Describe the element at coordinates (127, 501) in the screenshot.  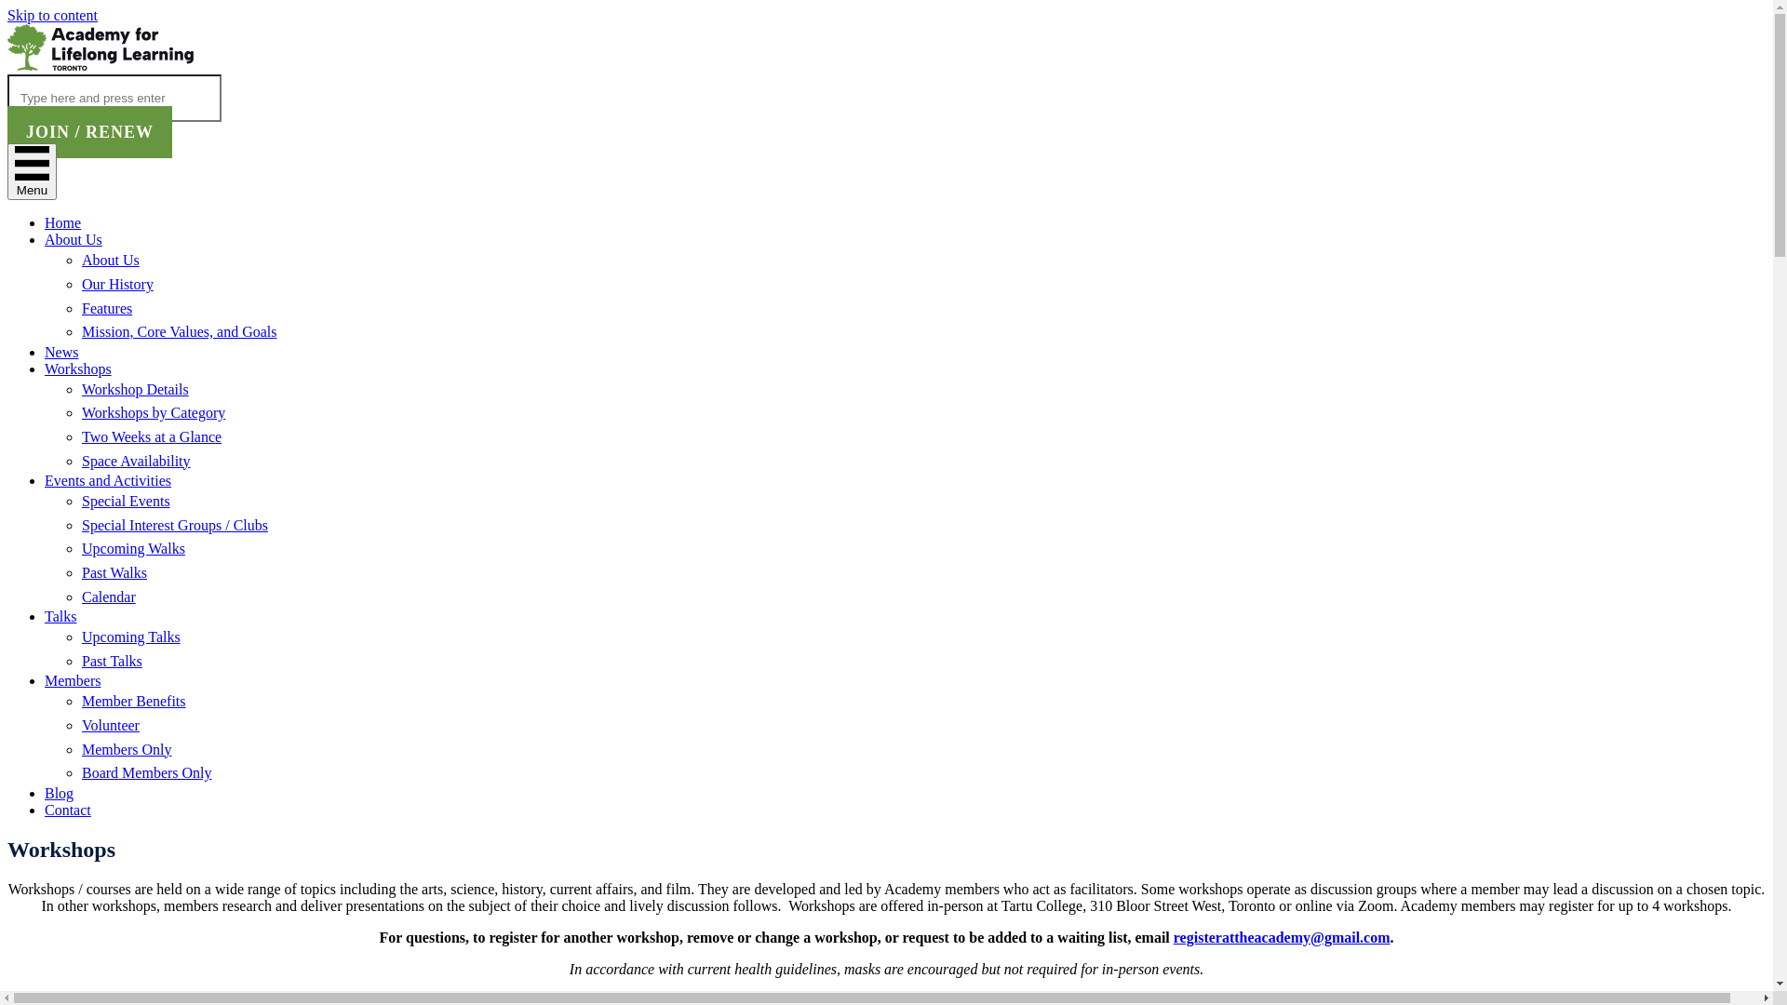
I see `Special Events` at that location.